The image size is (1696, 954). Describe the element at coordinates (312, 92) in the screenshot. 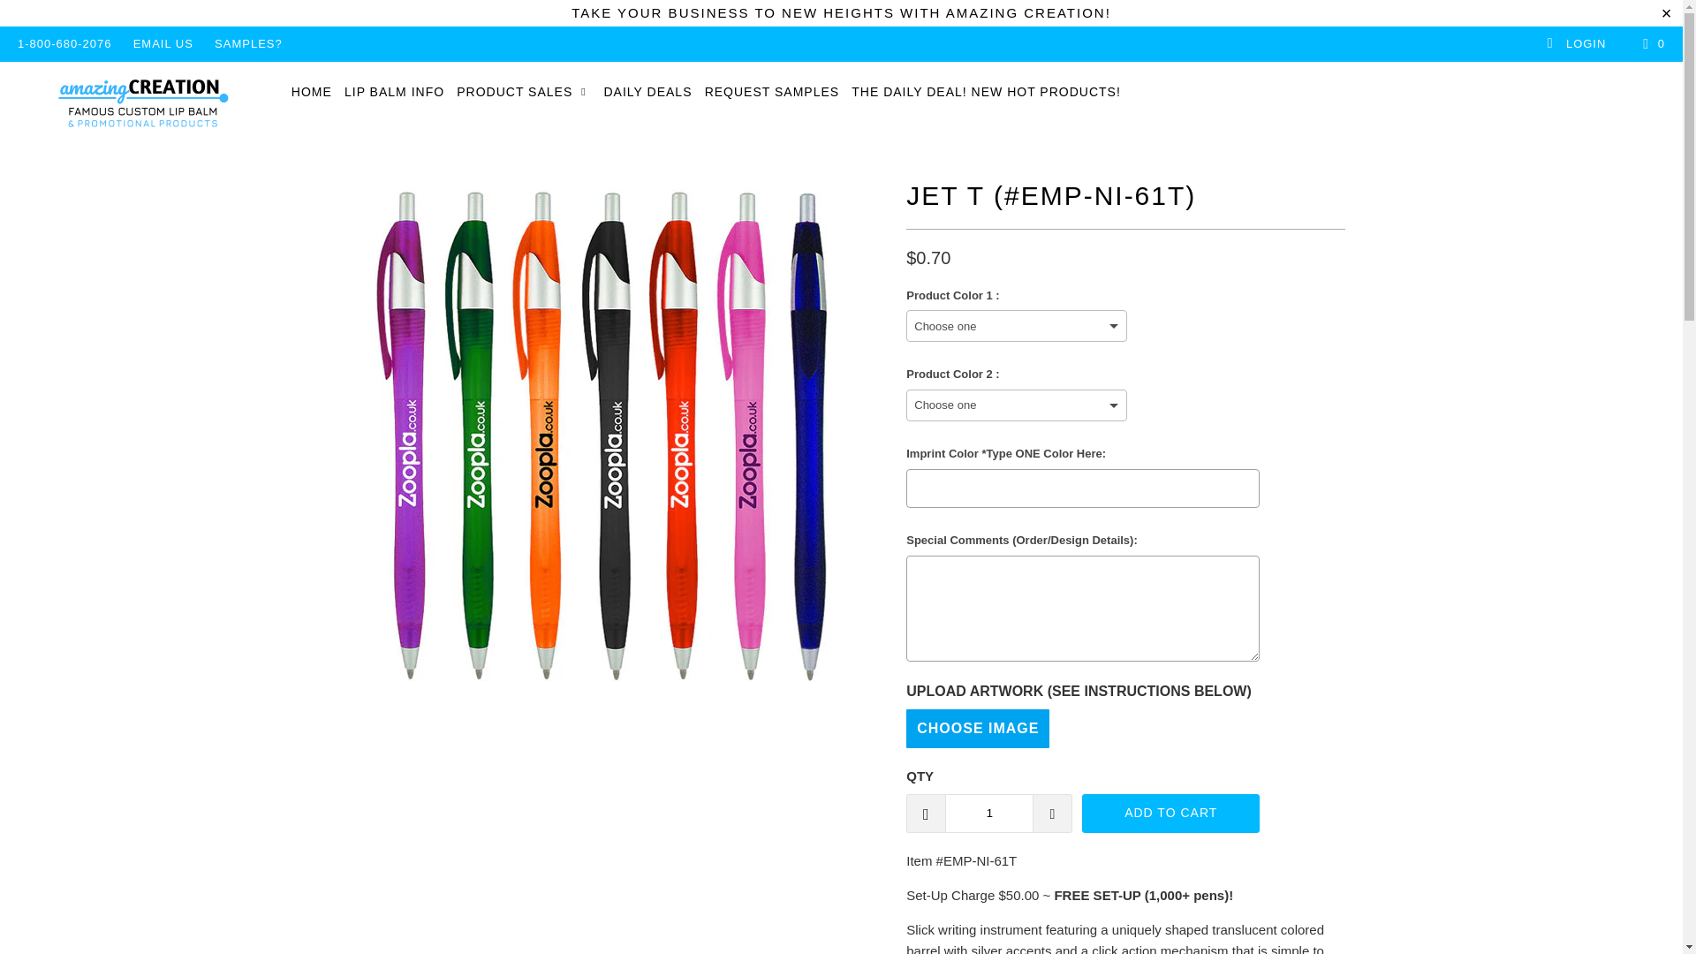

I see `HOME` at that location.